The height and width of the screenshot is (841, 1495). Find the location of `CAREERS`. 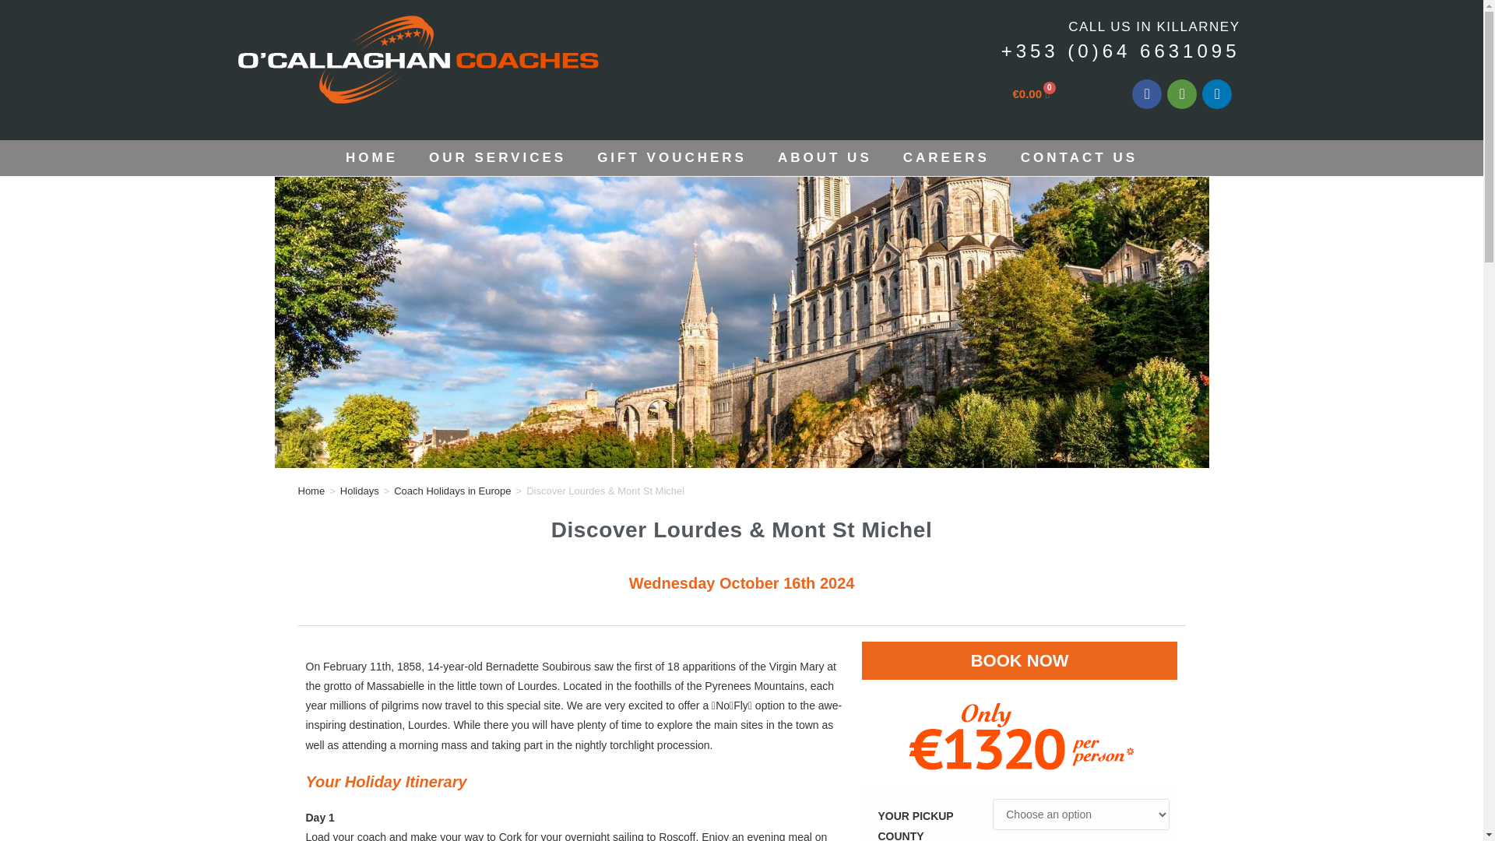

CAREERS is located at coordinates (946, 157).